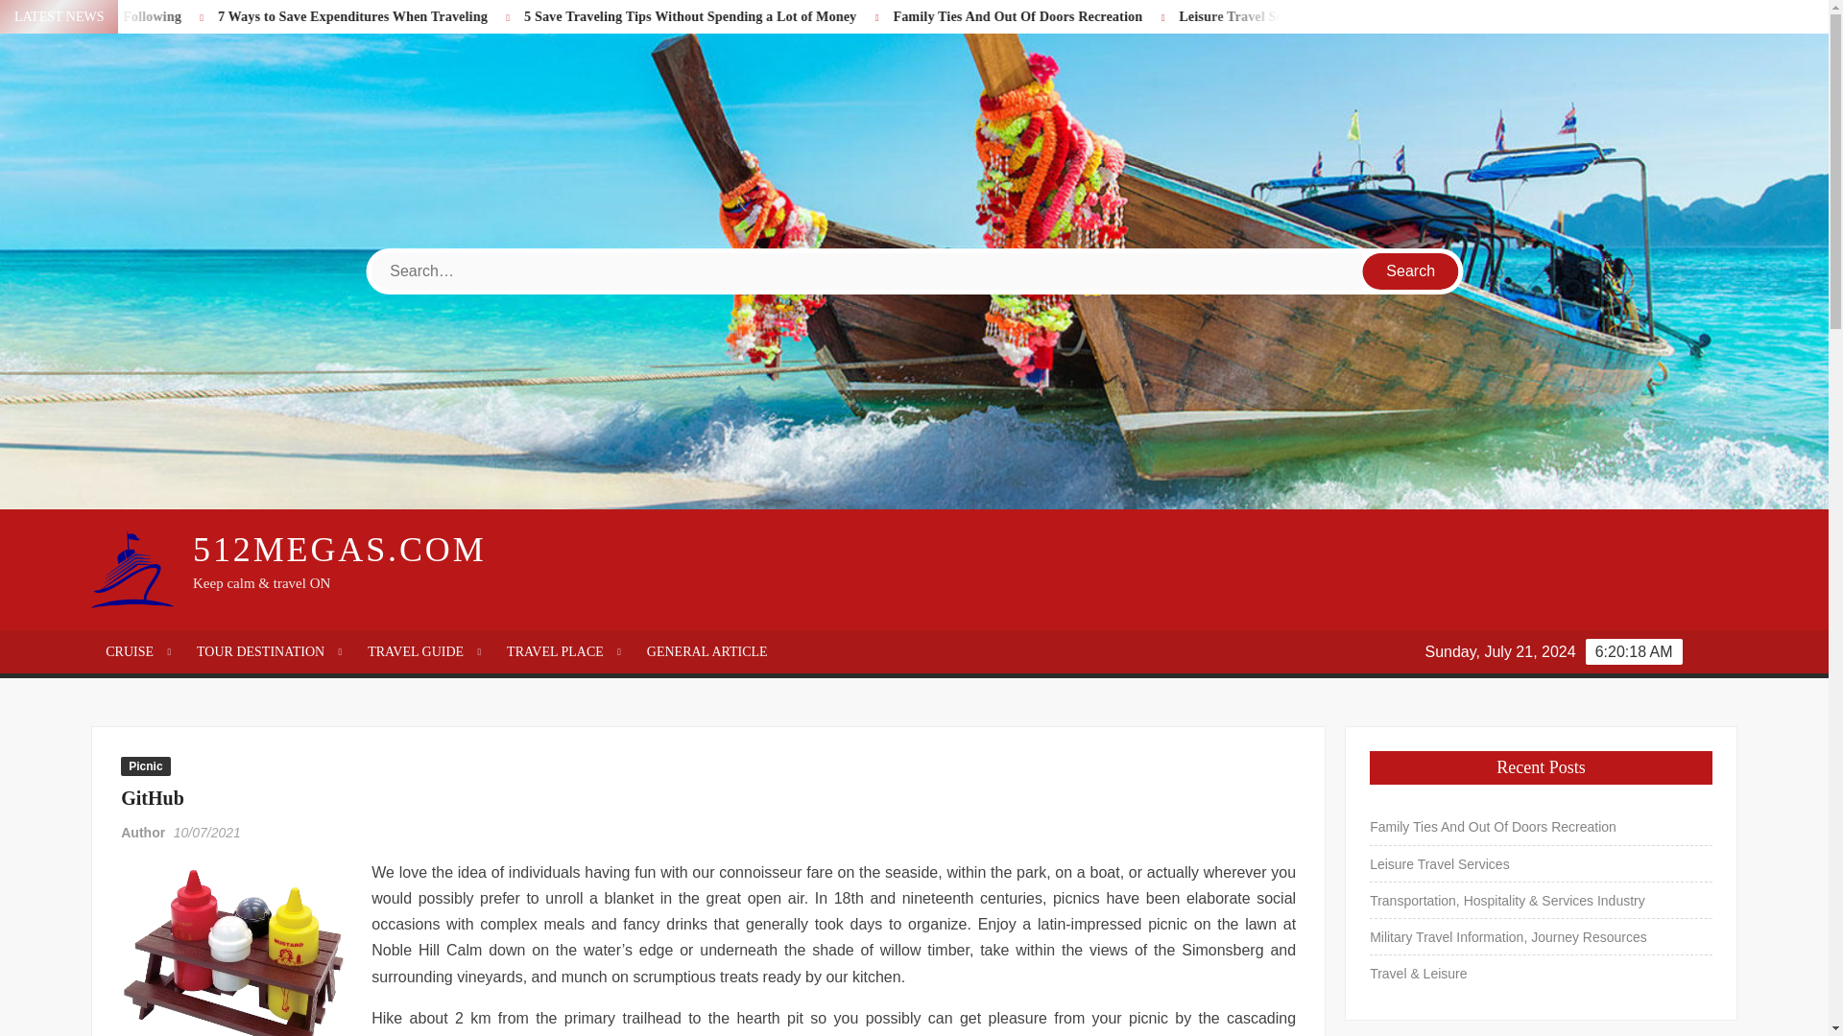 The height and width of the screenshot is (1036, 1843). What do you see at coordinates (1139, 15) in the screenshot?
I see `Family Ties And Out Of Doors Recreation` at bounding box center [1139, 15].